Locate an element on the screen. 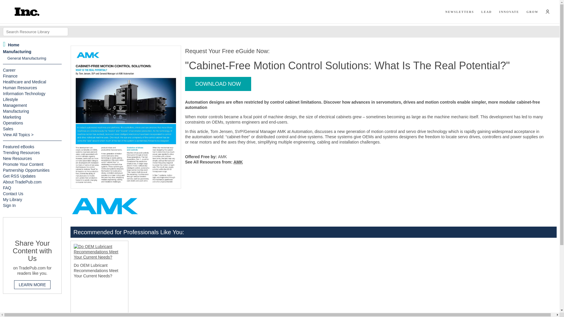  Continue to Lead on Inc.com is located at coordinates (486, 12).